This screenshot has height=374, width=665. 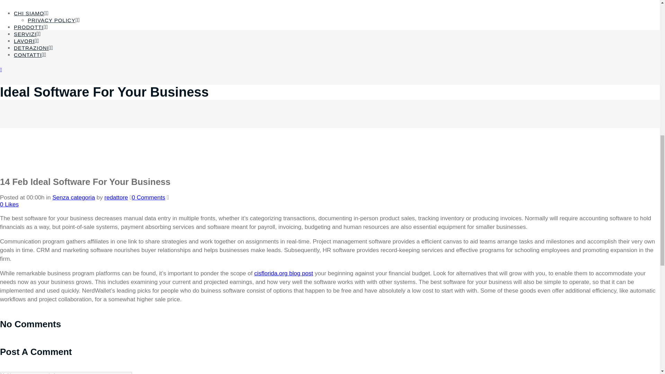 I want to click on 0 Comments, so click(x=148, y=197).